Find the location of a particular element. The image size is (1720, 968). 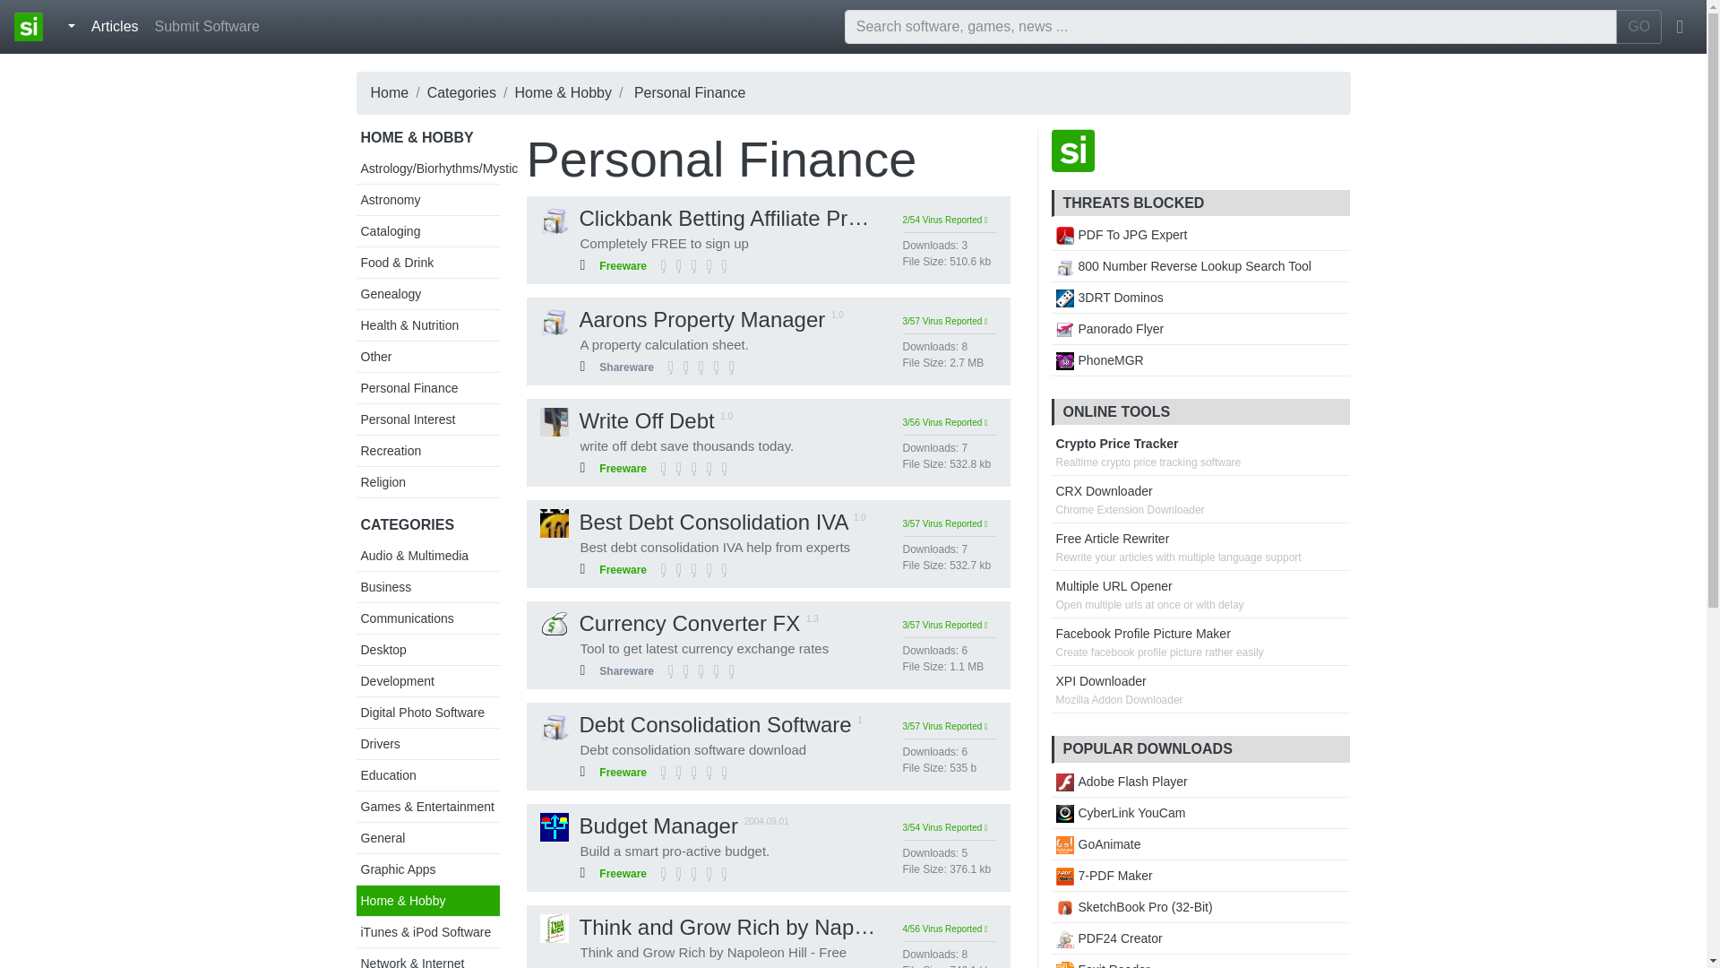

Personal Finance is located at coordinates (408, 387).